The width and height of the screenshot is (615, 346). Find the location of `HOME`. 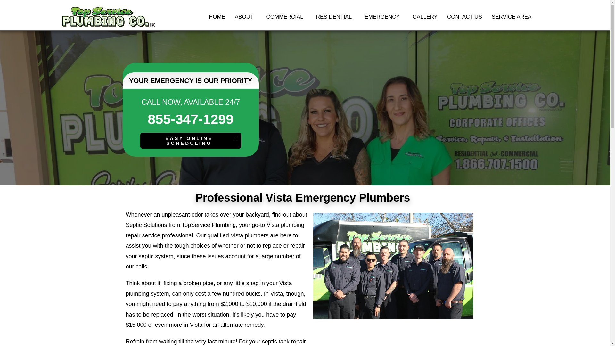

HOME is located at coordinates (217, 16).